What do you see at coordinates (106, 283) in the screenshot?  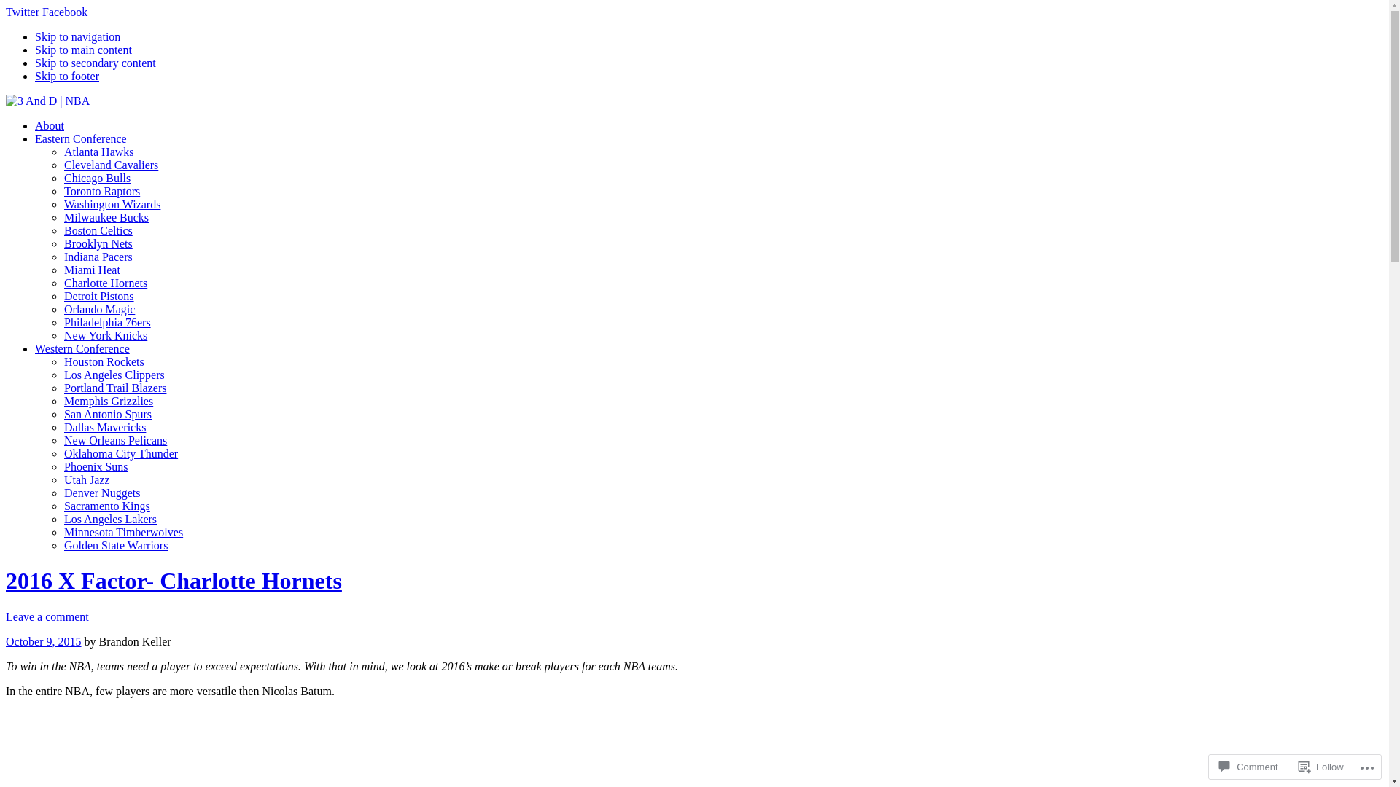 I see `Charlotte Hornets` at bounding box center [106, 283].